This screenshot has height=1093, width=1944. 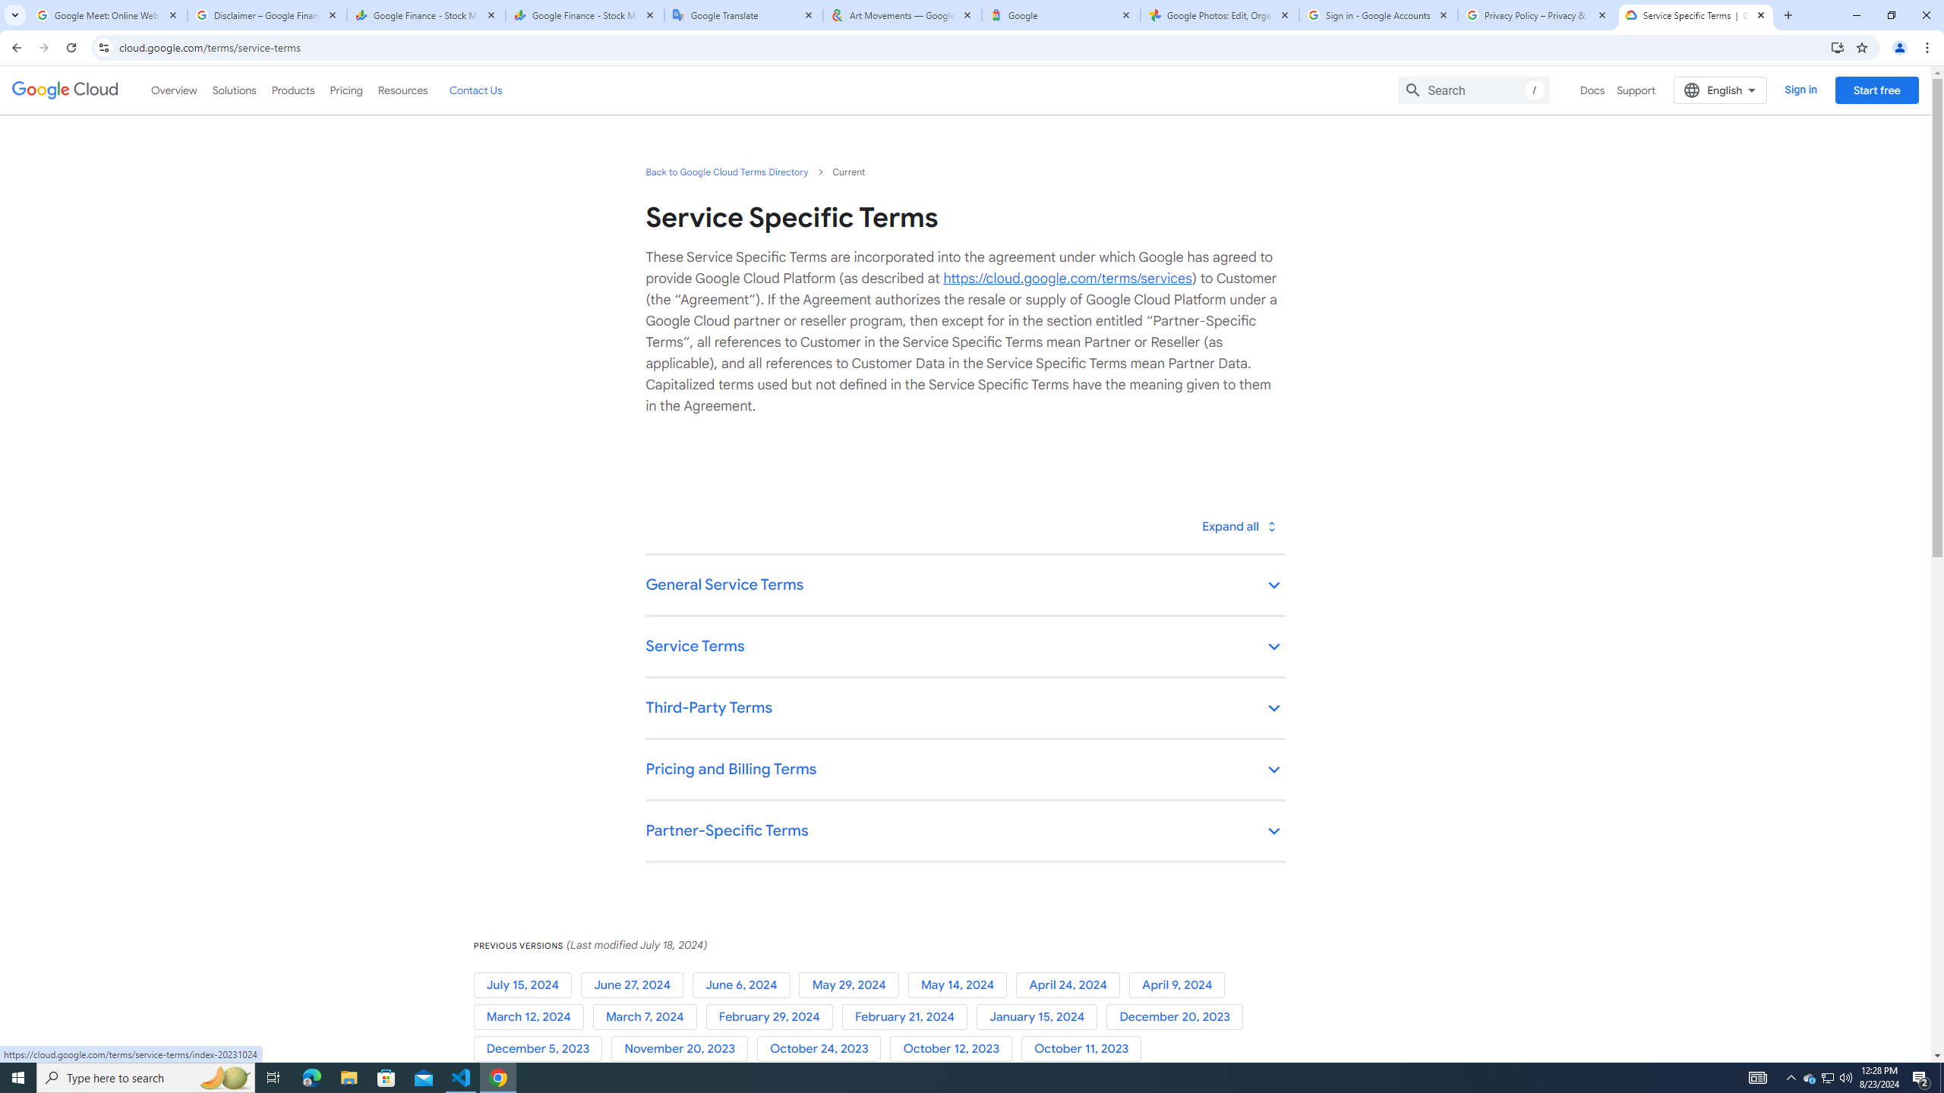 I want to click on Start free, so click(x=1876, y=90).